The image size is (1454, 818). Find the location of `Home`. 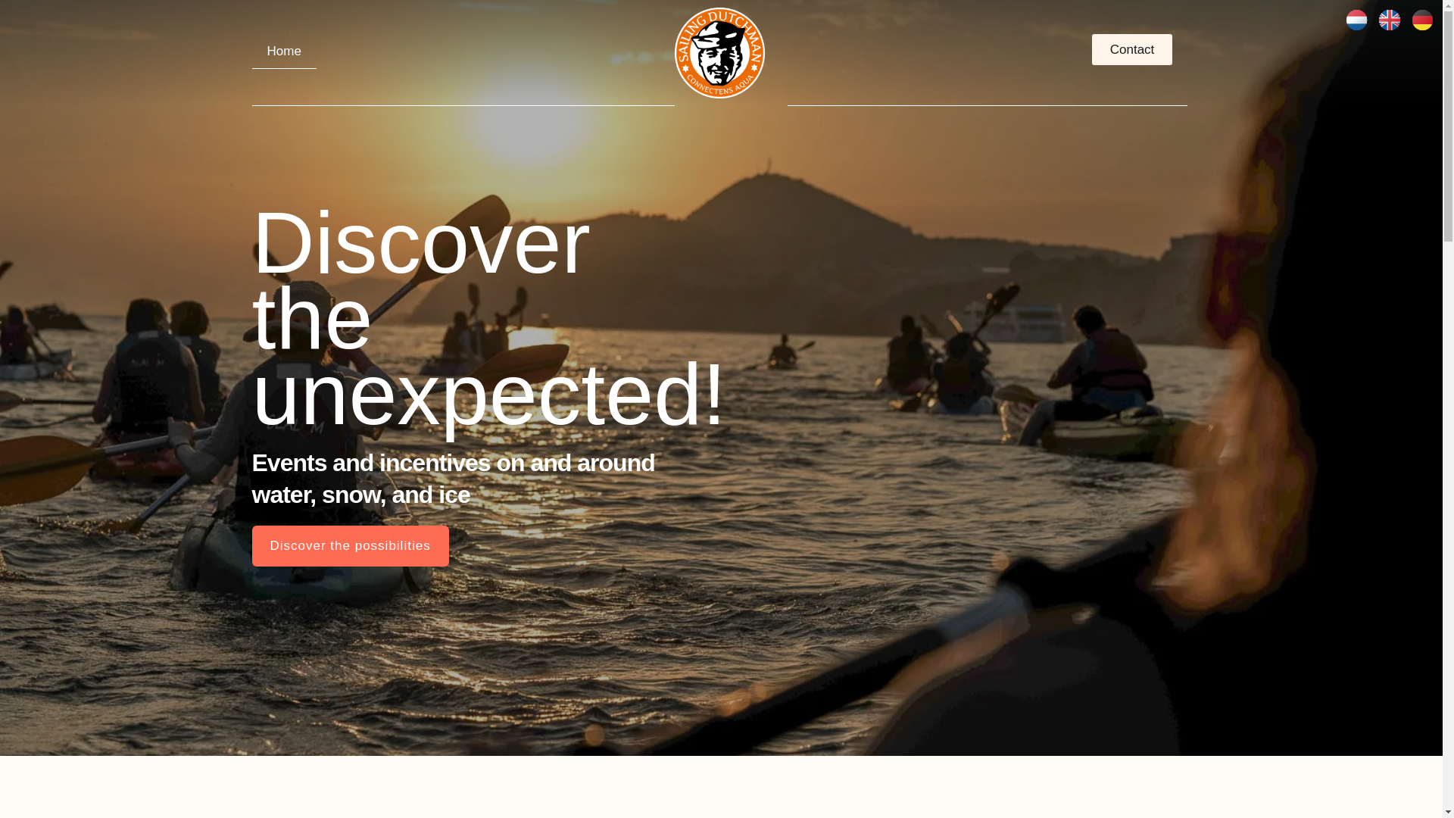

Home is located at coordinates (283, 52).